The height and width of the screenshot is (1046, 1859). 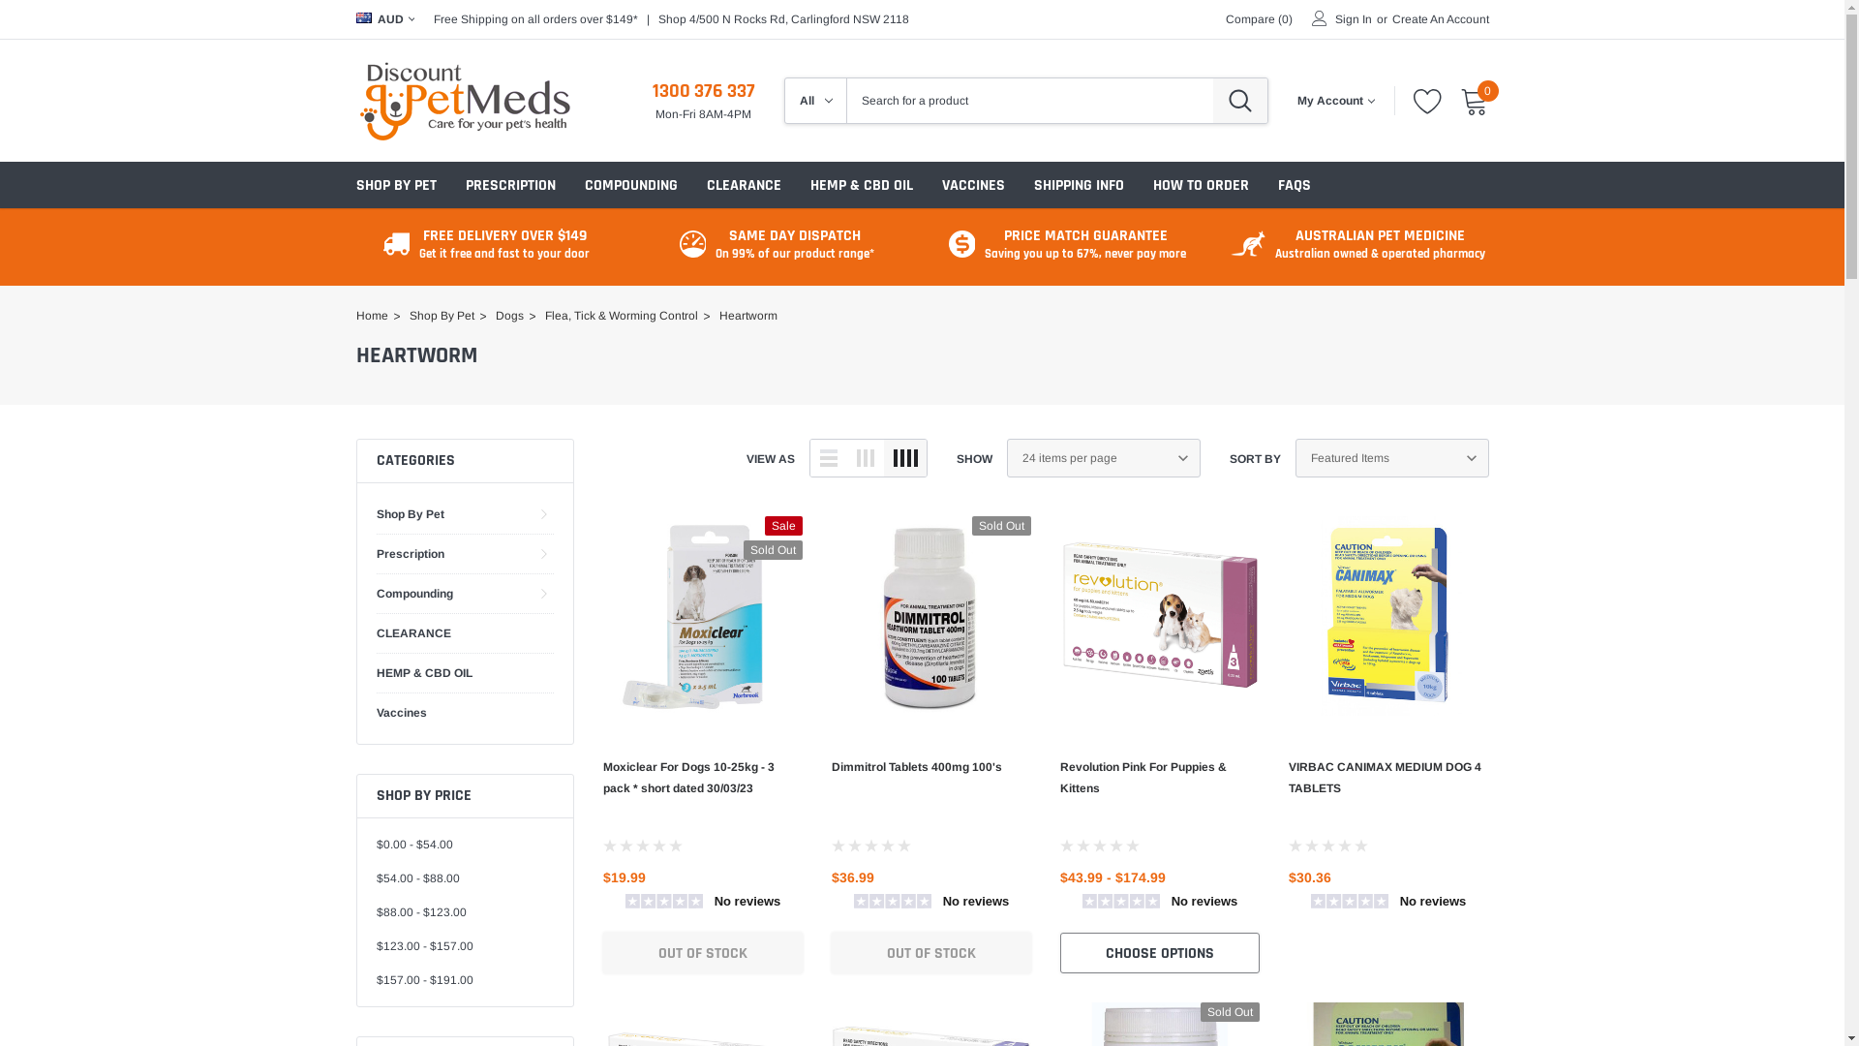 What do you see at coordinates (704, 91) in the screenshot?
I see `1300 376 337` at bounding box center [704, 91].